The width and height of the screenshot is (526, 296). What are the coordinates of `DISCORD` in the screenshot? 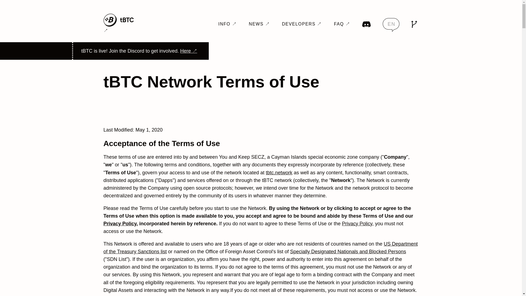 It's located at (367, 24).